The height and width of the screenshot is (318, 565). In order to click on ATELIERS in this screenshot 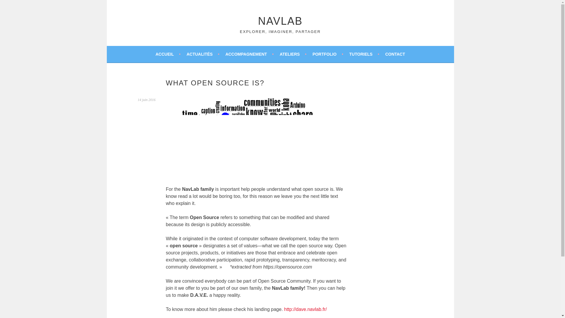, I will do `click(293, 54)`.